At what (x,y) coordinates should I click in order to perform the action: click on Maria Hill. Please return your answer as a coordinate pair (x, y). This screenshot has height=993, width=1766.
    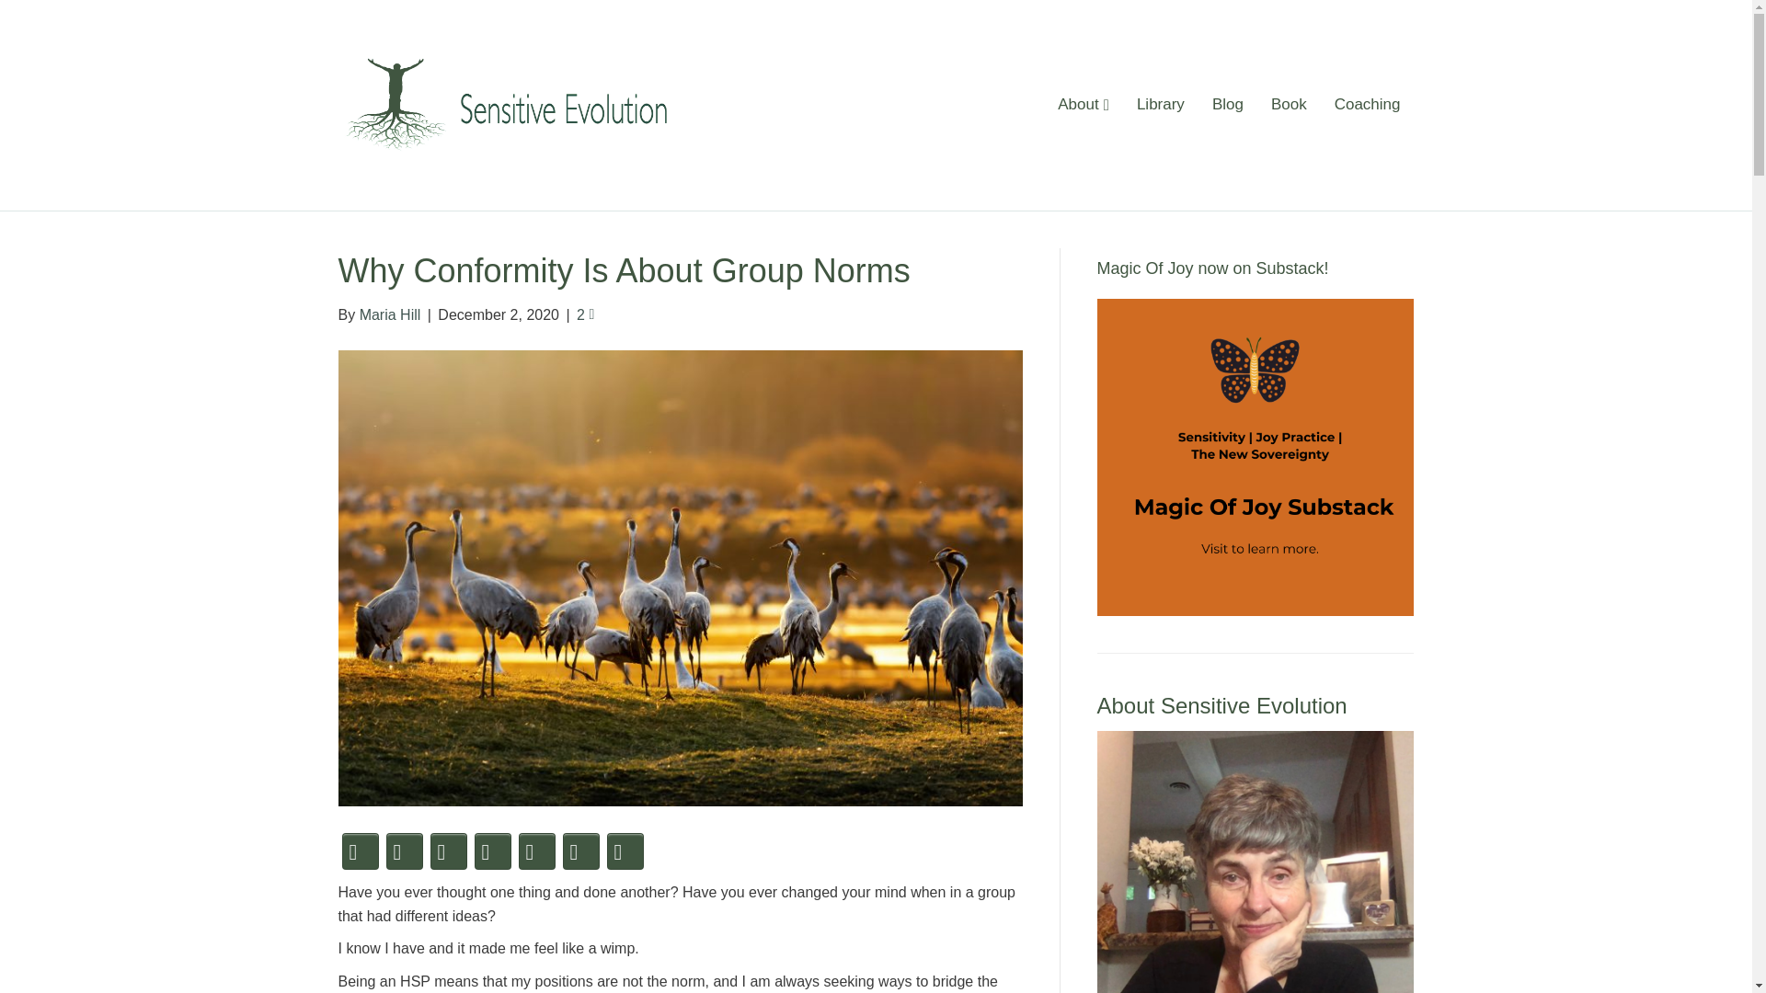
    Looking at the image, I should click on (390, 314).